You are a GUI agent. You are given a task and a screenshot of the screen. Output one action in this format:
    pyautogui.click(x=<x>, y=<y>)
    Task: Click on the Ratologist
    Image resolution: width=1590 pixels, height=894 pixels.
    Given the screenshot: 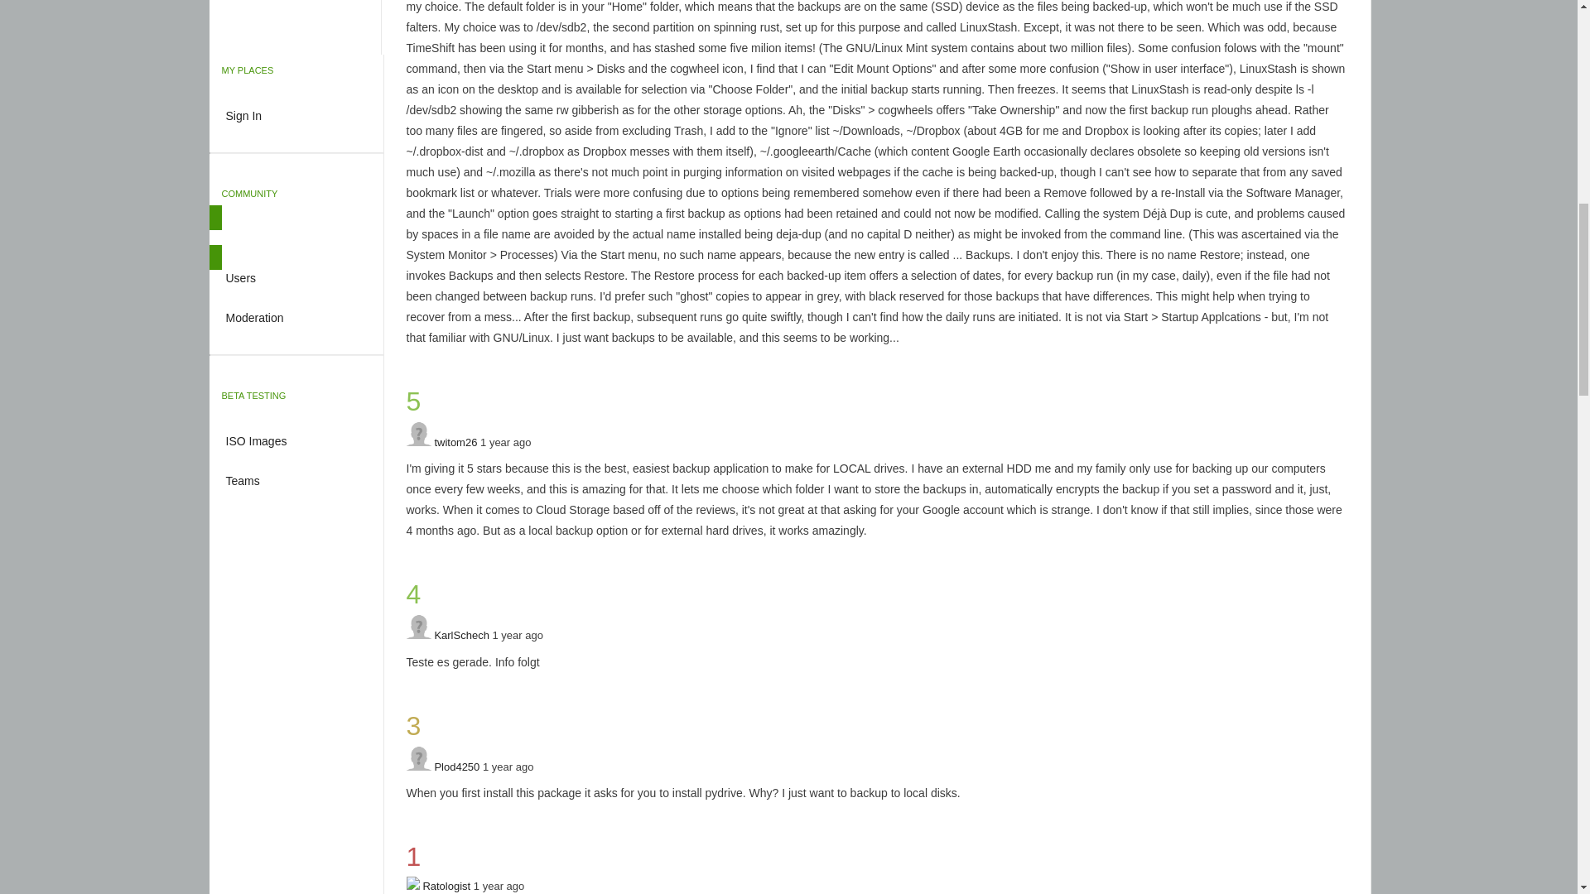 What is the action you would take?
    pyautogui.click(x=446, y=886)
    